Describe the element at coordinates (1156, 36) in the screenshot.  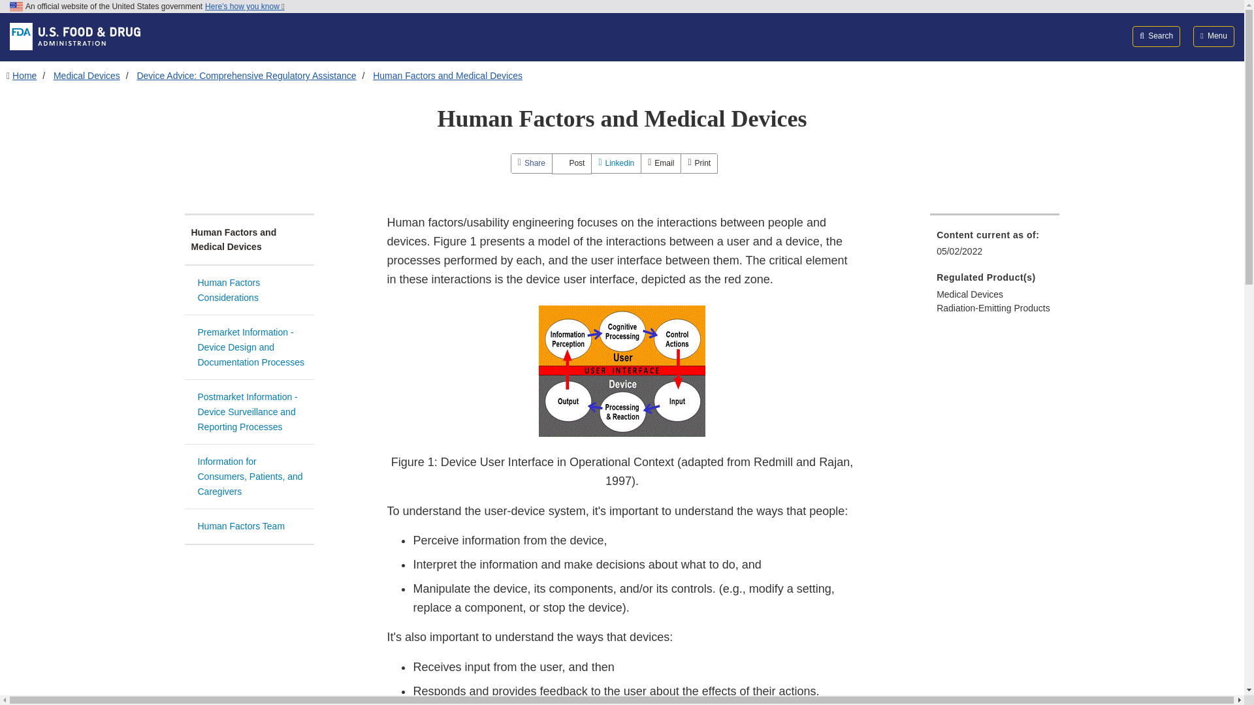
I see `  Search` at that location.